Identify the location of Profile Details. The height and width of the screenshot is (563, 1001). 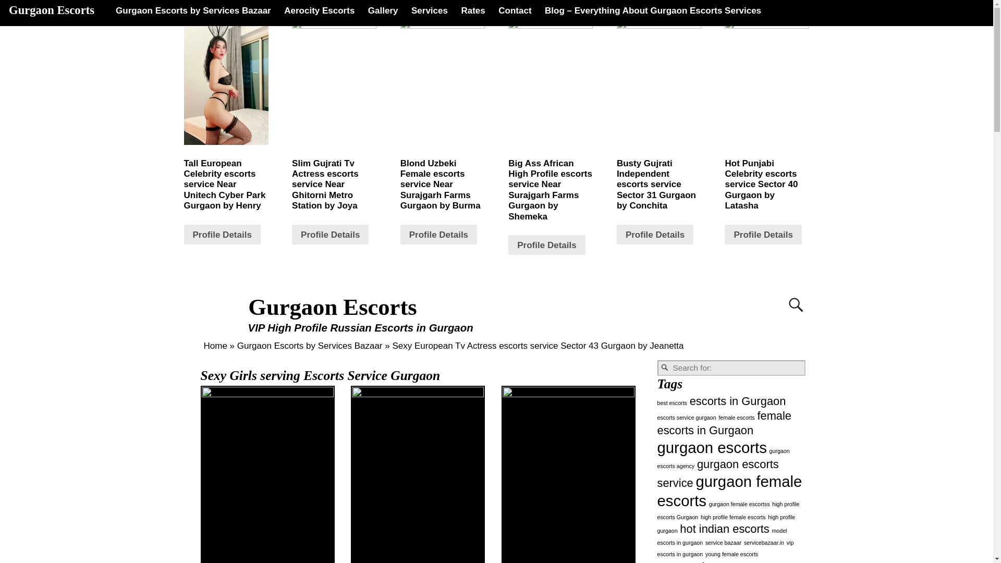
(655, 234).